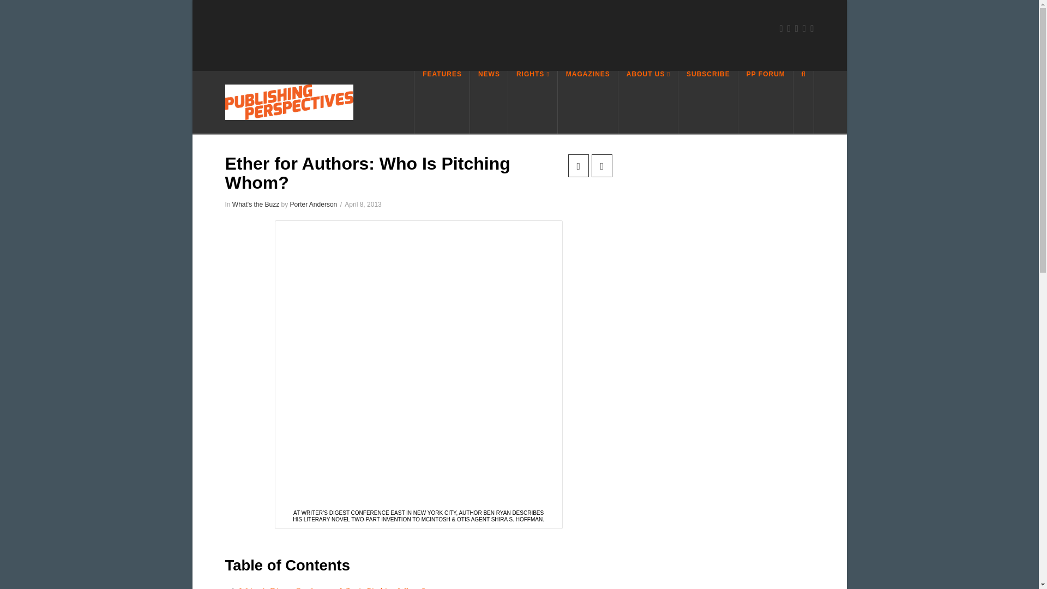  Describe the element at coordinates (588, 102) in the screenshot. I see `MAGAZINES` at that location.